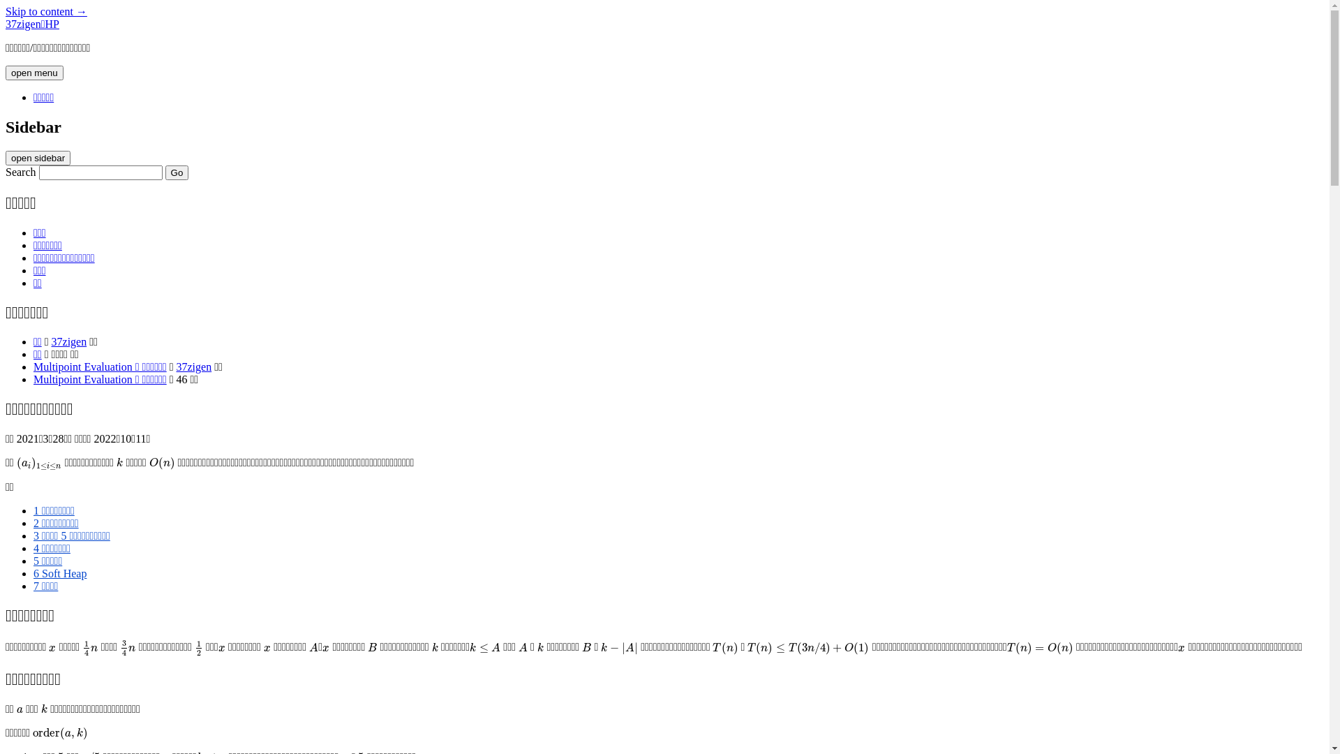  I want to click on open menu, so click(35, 73).